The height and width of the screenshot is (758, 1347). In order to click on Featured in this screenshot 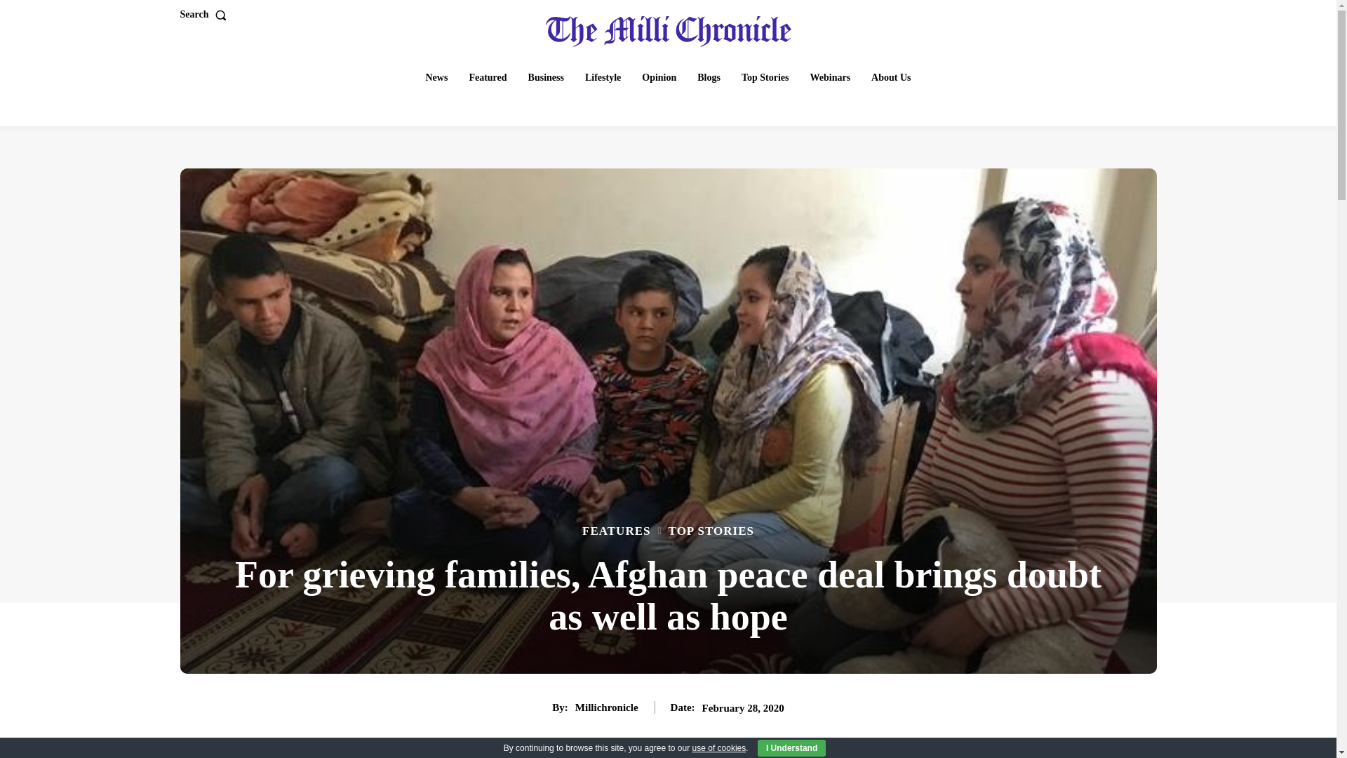, I will do `click(487, 77)`.